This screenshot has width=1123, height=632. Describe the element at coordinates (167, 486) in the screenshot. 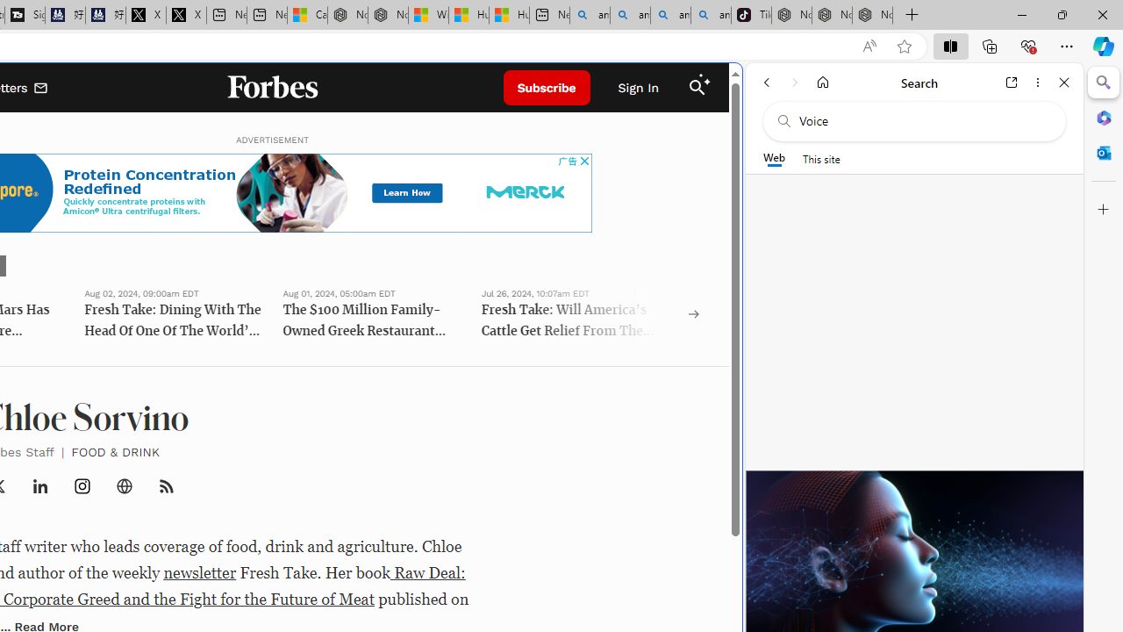

I see `Class: j2XH_` at that location.